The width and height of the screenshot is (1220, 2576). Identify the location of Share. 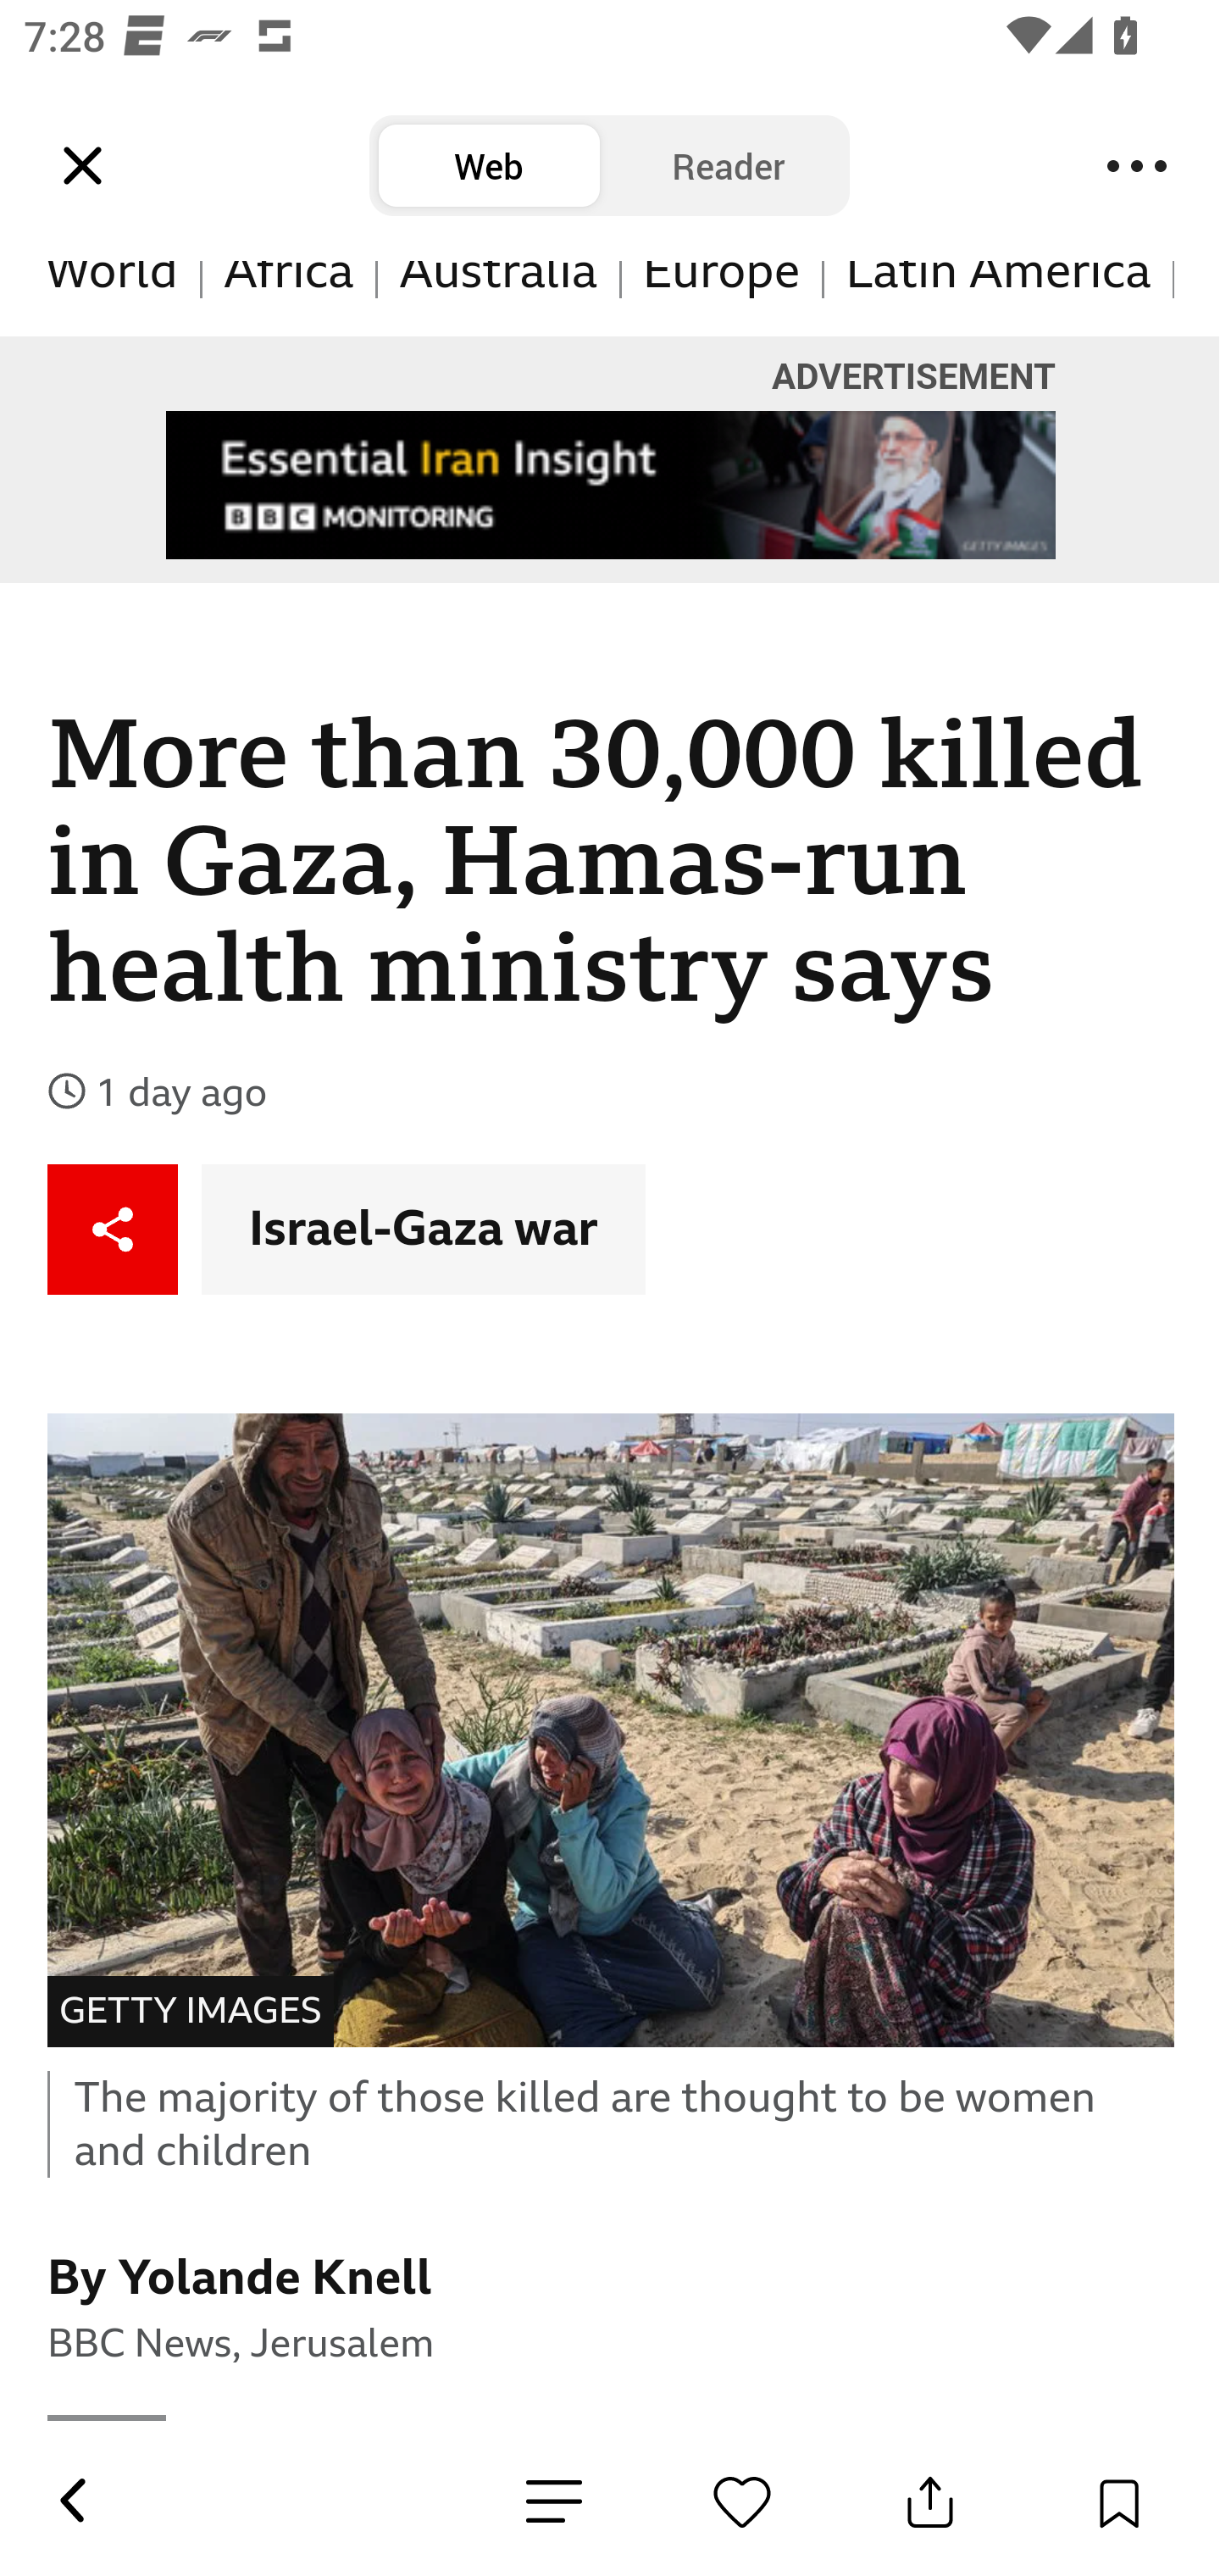
(114, 1230).